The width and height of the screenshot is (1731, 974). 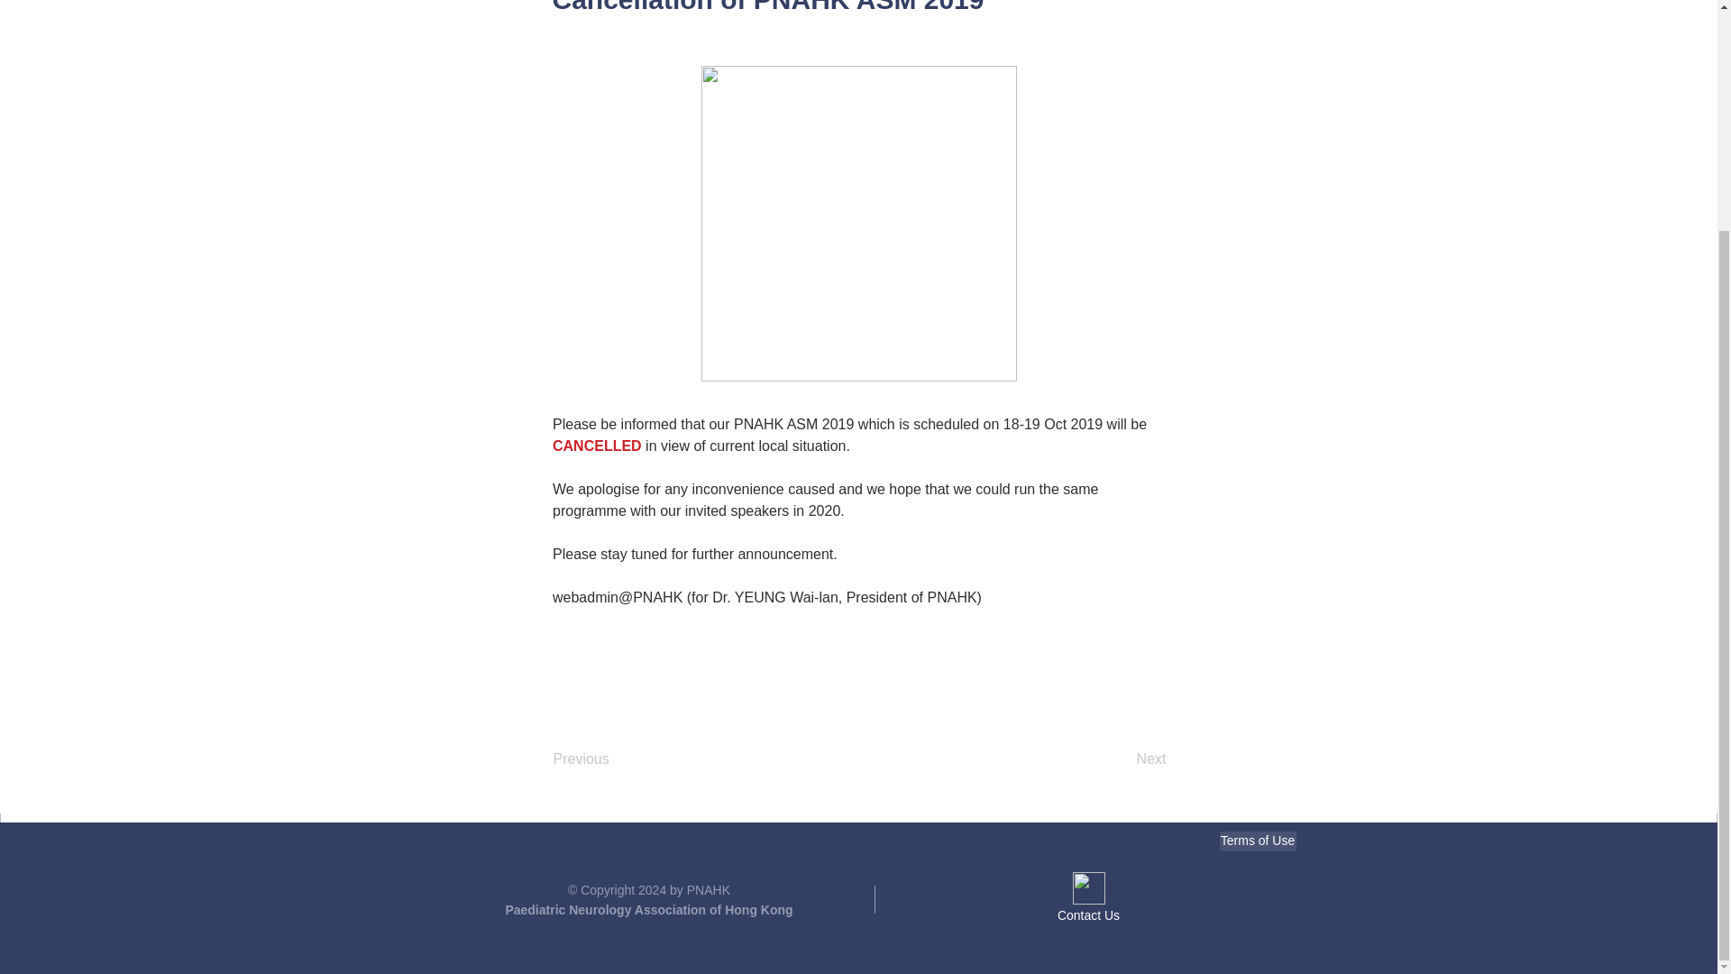 What do you see at coordinates (1257, 841) in the screenshot?
I see `Terms of Use` at bounding box center [1257, 841].